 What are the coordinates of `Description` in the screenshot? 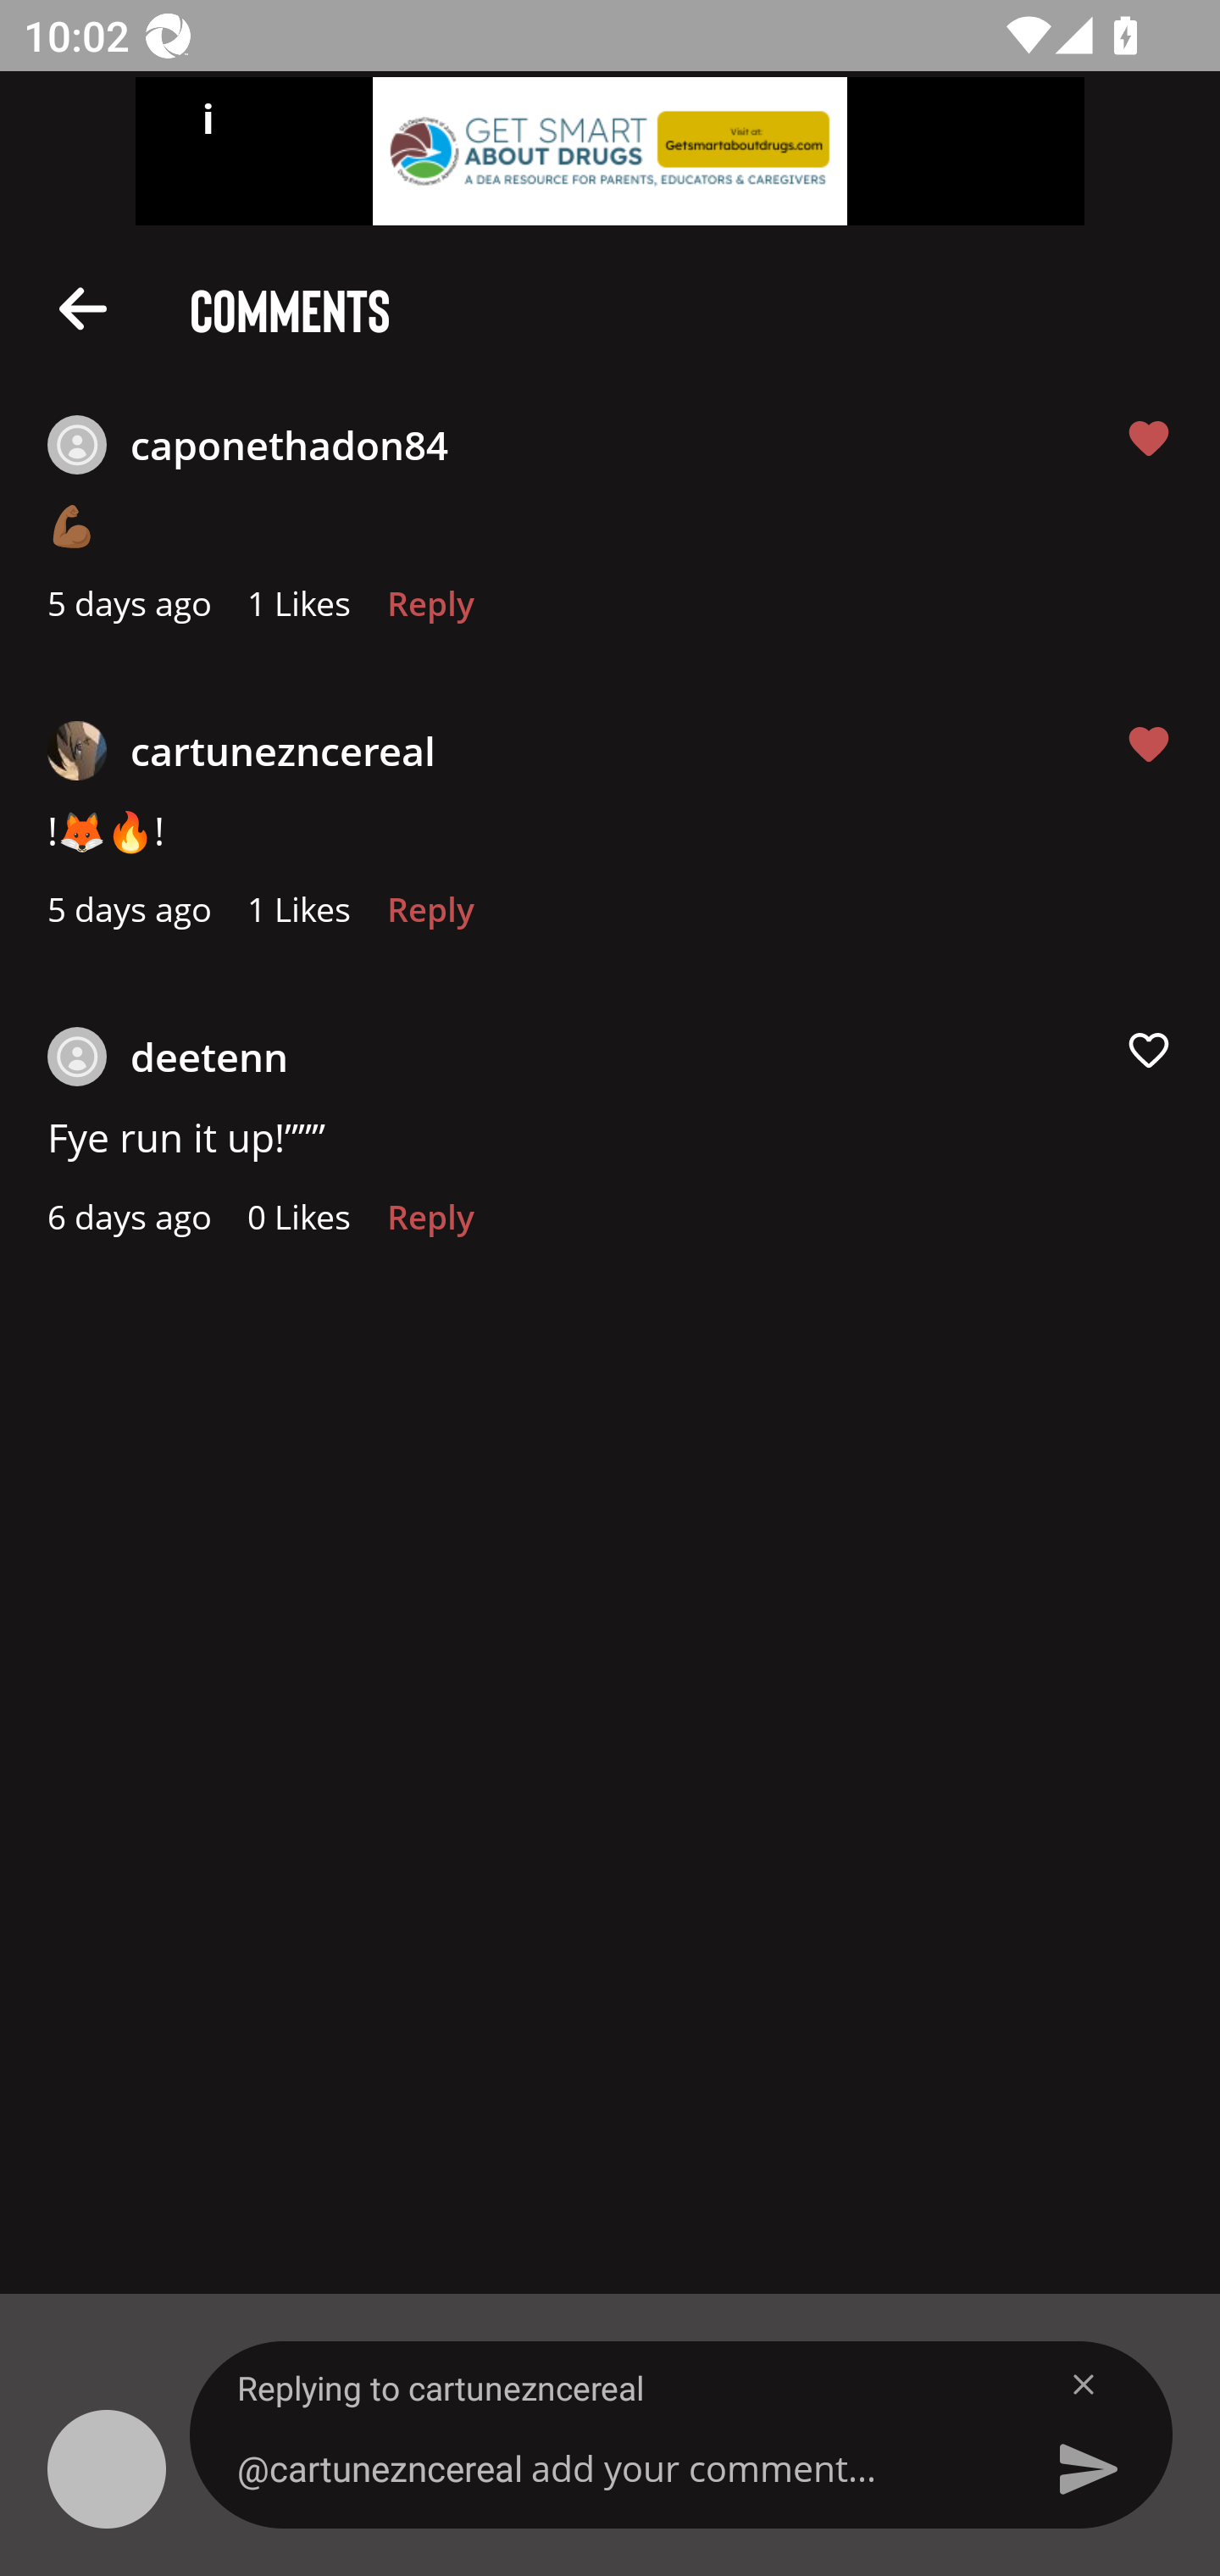 It's located at (83, 307).